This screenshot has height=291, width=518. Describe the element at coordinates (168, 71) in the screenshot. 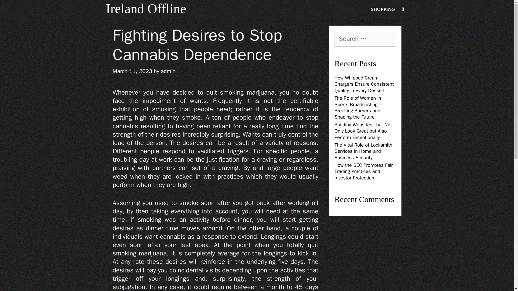

I see `admin` at that location.